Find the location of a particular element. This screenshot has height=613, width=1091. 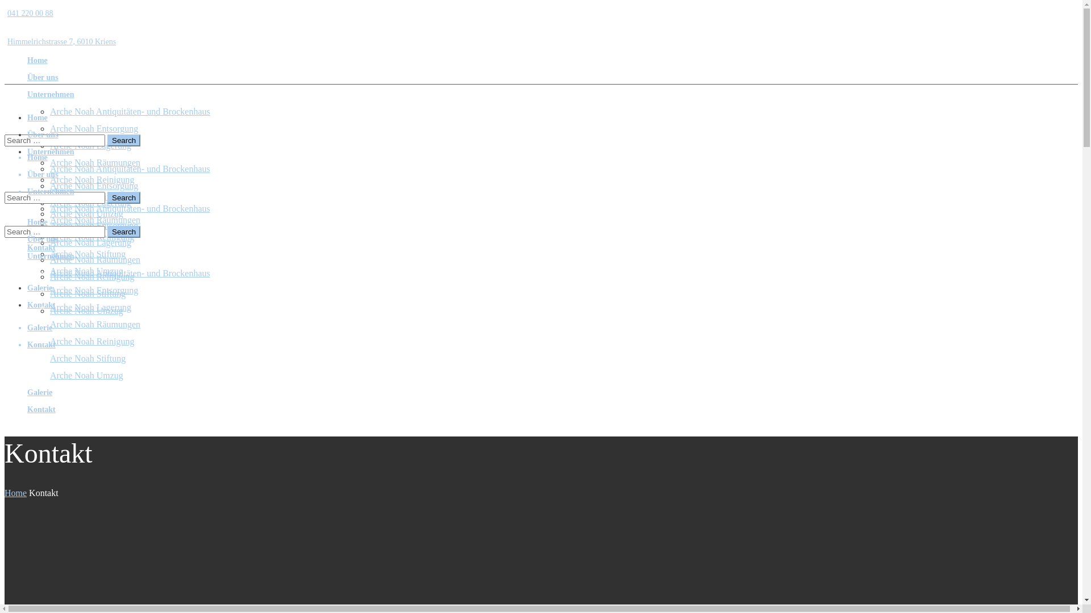

Galerie is located at coordinates (40, 288).